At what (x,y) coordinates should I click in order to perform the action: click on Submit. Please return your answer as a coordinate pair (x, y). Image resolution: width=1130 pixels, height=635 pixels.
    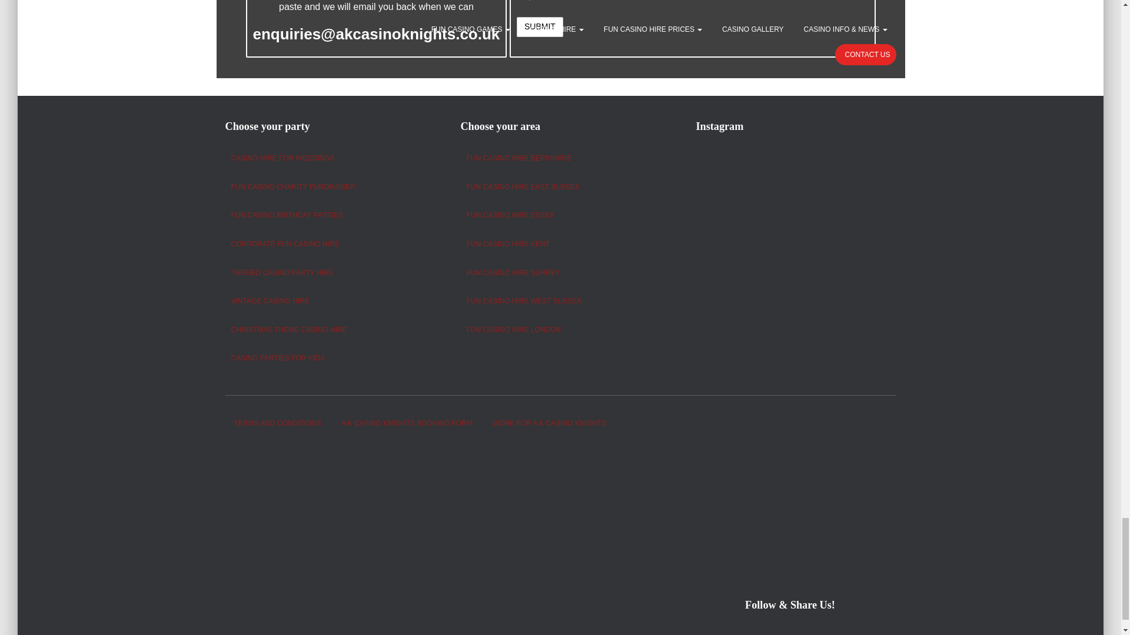
    Looking at the image, I should click on (539, 27).